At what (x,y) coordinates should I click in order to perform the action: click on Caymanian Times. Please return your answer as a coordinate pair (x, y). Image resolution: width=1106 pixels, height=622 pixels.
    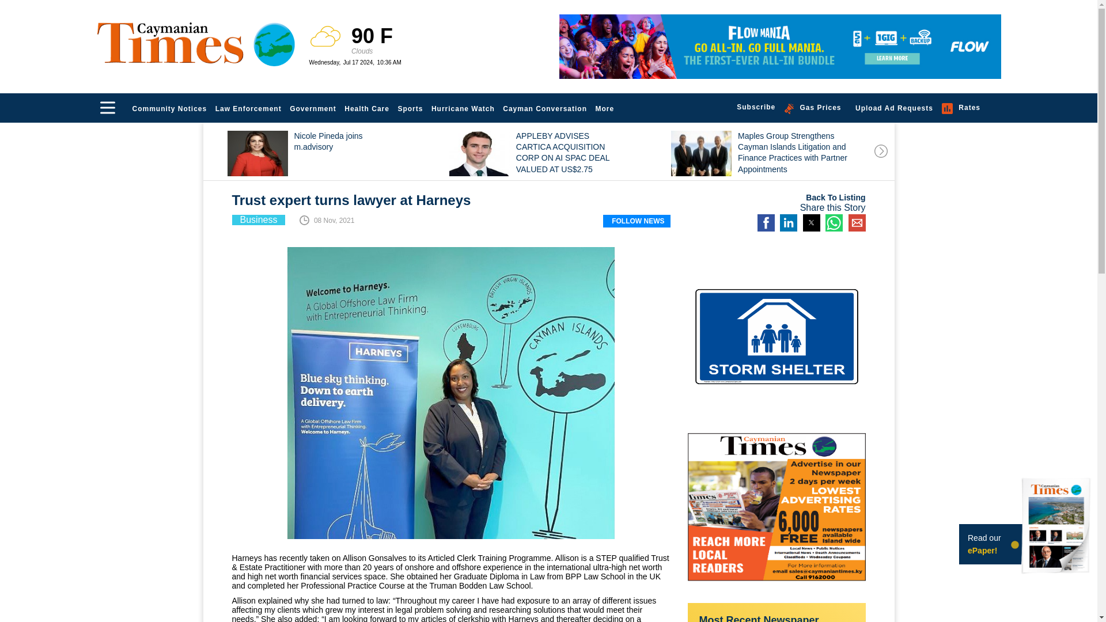
    Looking at the image, I should click on (196, 43).